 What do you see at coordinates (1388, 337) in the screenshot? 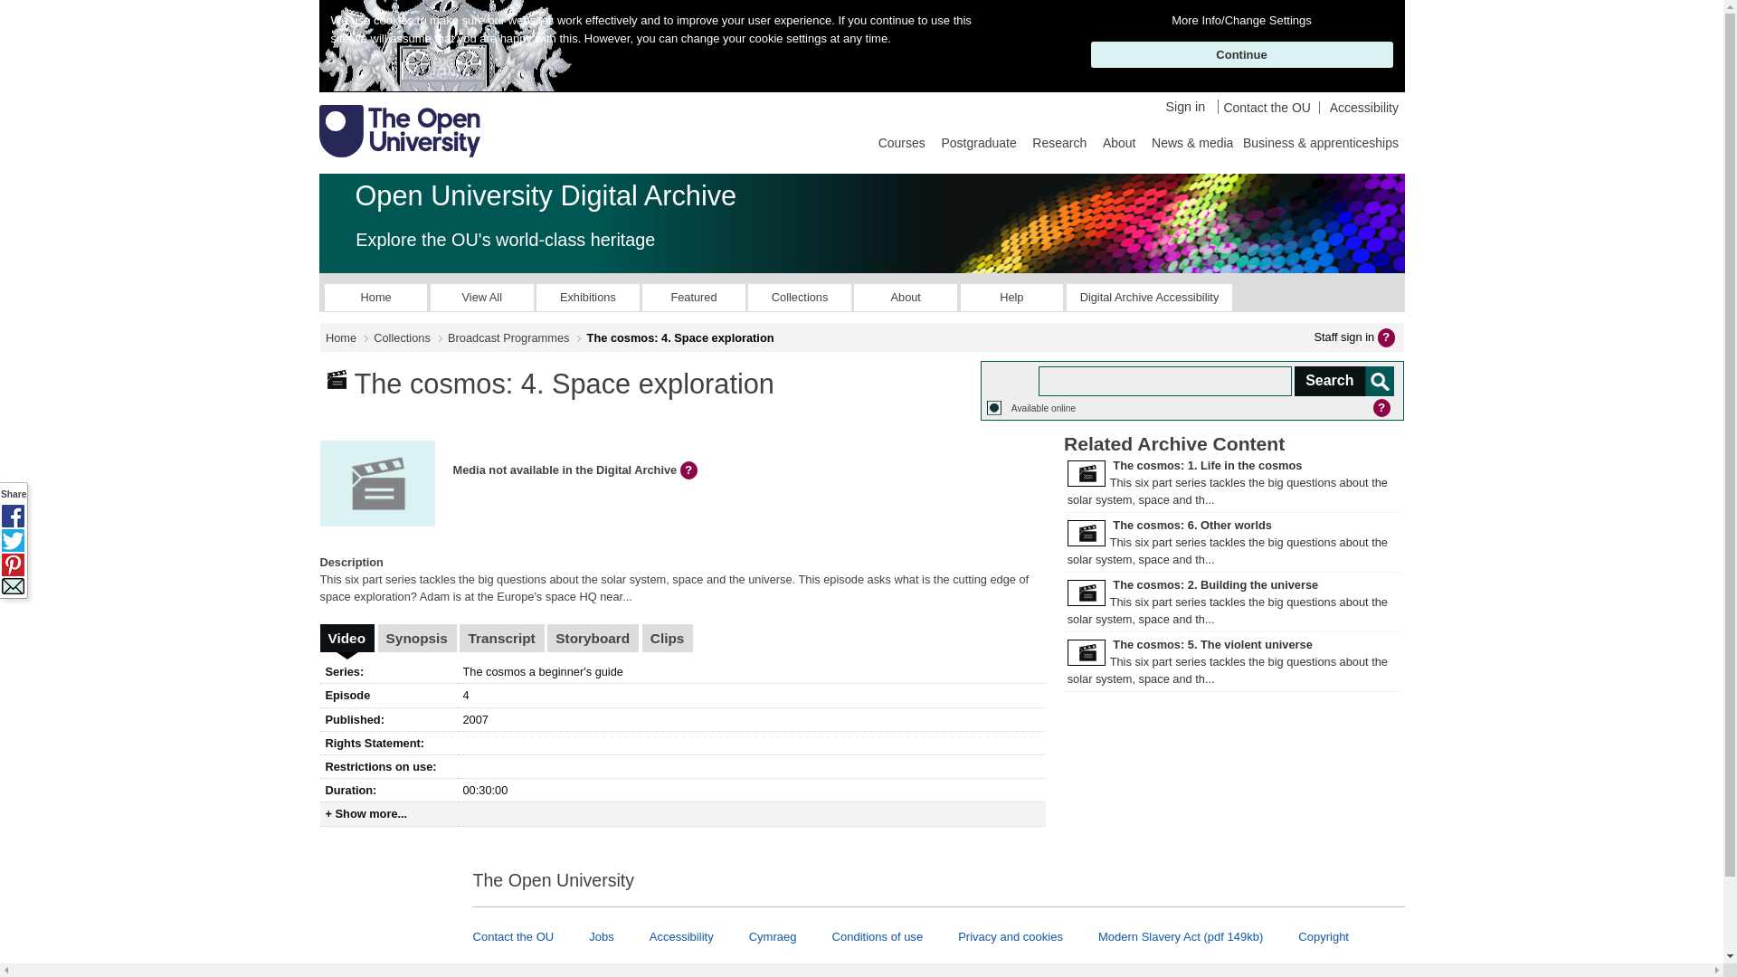
I see `help with signing in` at bounding box center [1388, 337].